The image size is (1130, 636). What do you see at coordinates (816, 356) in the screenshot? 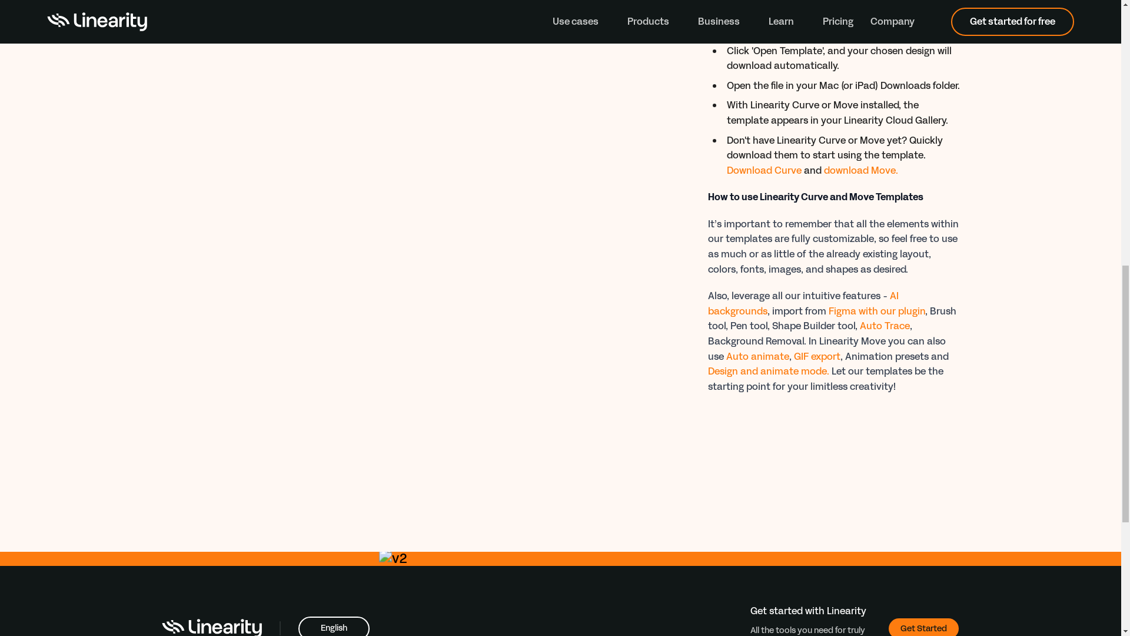
I see `GIF export` at bounding box center [816, 356].